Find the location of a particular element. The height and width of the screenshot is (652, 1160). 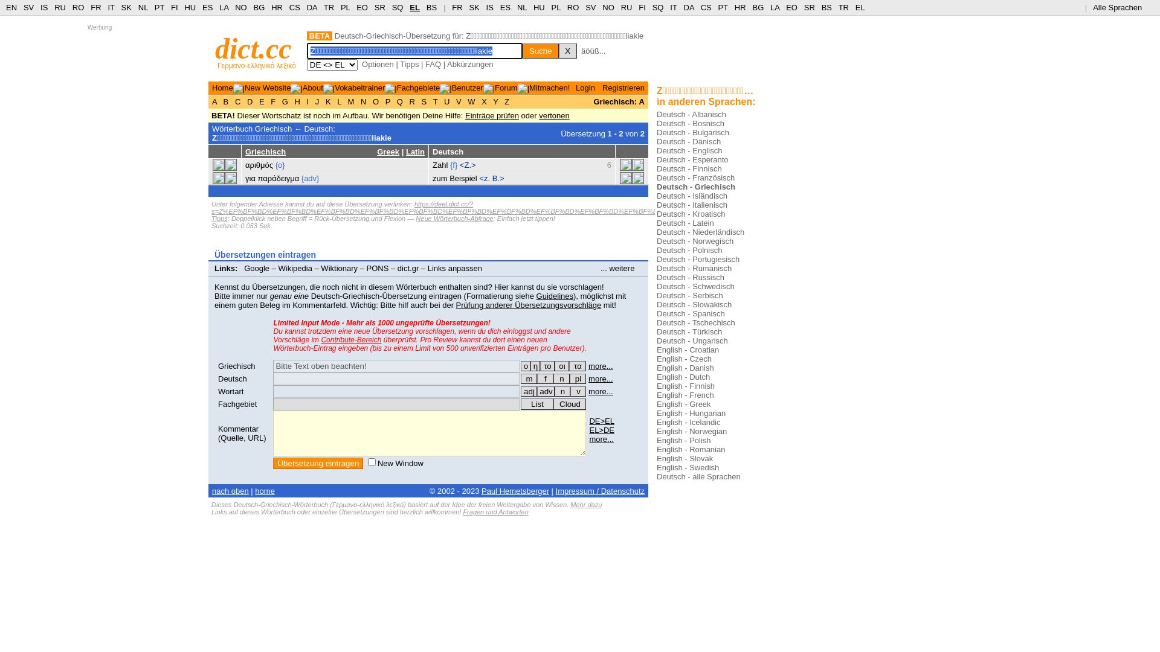

Deutsch - Slowakisch is located at coordinates (694, 304).